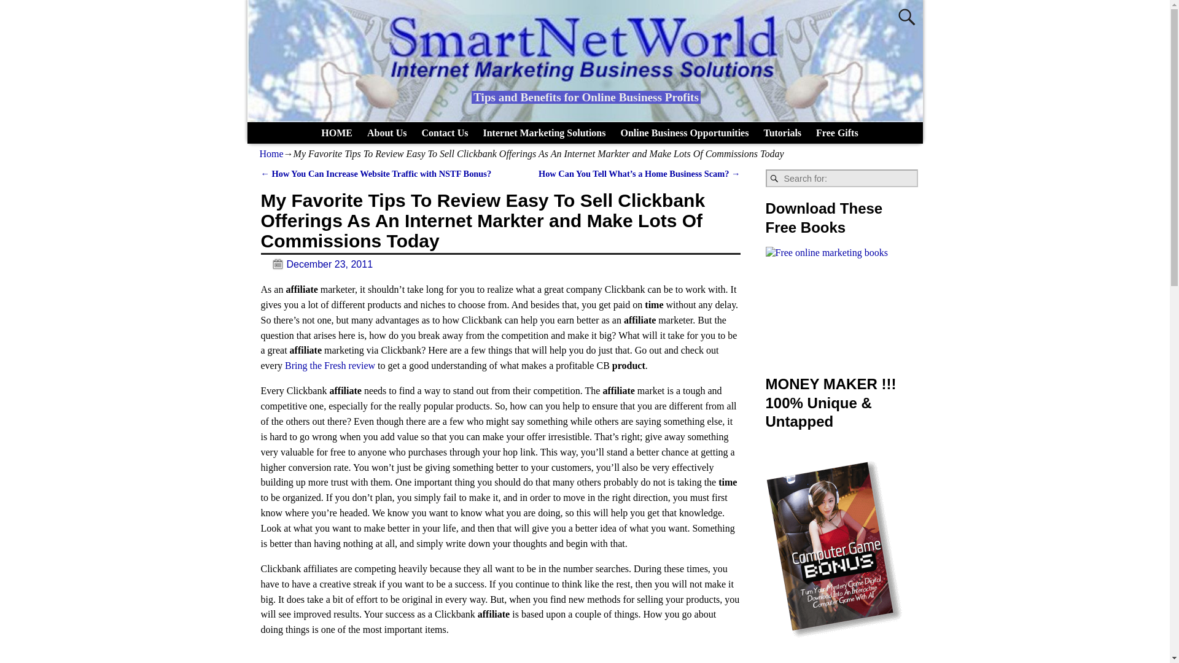 This screenshot has height=663, width=1179. I want to click on Tutorials, so click(782, 133).